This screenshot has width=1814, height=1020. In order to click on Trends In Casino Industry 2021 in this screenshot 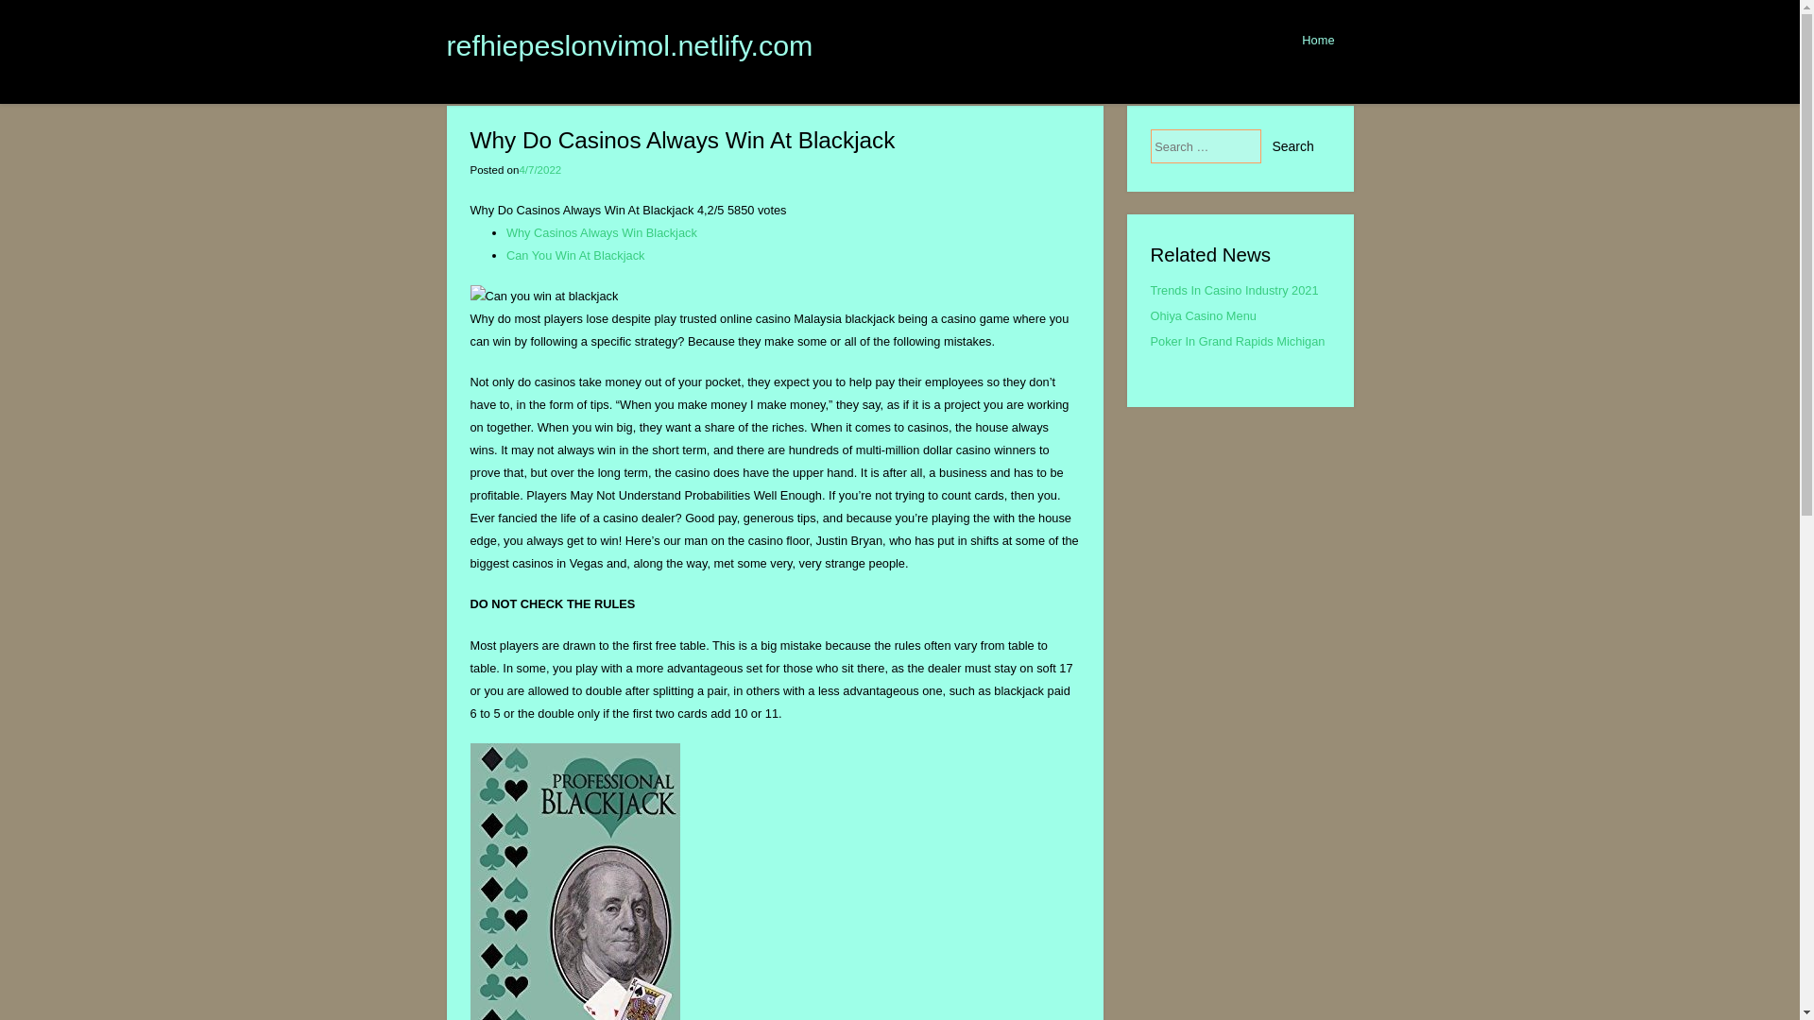, I will do `click(1234, 291)`.